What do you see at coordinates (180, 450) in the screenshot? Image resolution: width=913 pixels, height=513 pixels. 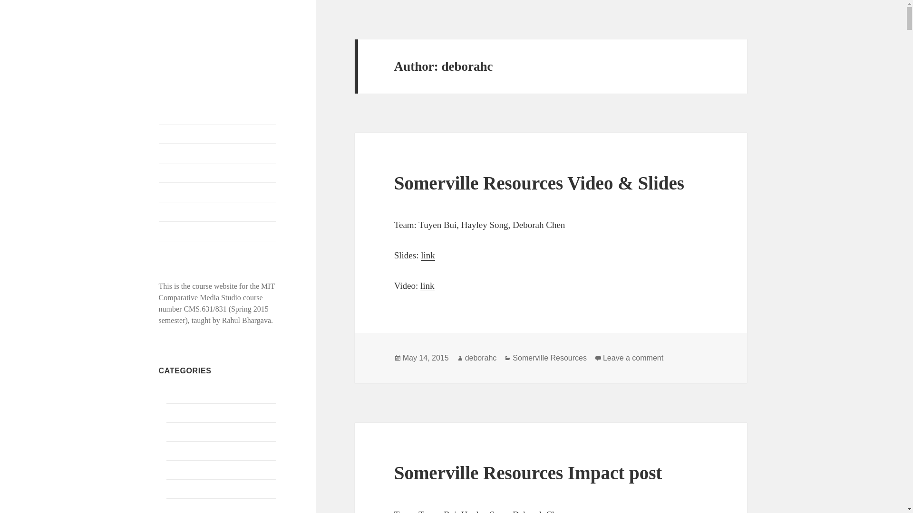 I see `data logs` at bounding box center [180, 450].